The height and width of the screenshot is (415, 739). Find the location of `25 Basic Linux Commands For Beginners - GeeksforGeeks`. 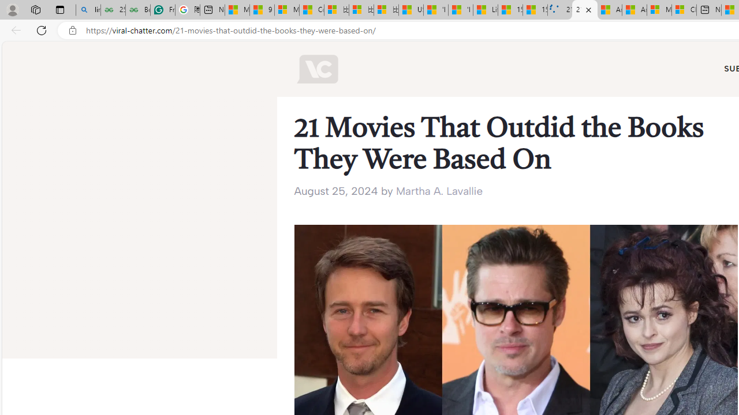

25 Basic Linux Commands For Beginners - GeeksforGeeks is located at coordinates (113, 10).